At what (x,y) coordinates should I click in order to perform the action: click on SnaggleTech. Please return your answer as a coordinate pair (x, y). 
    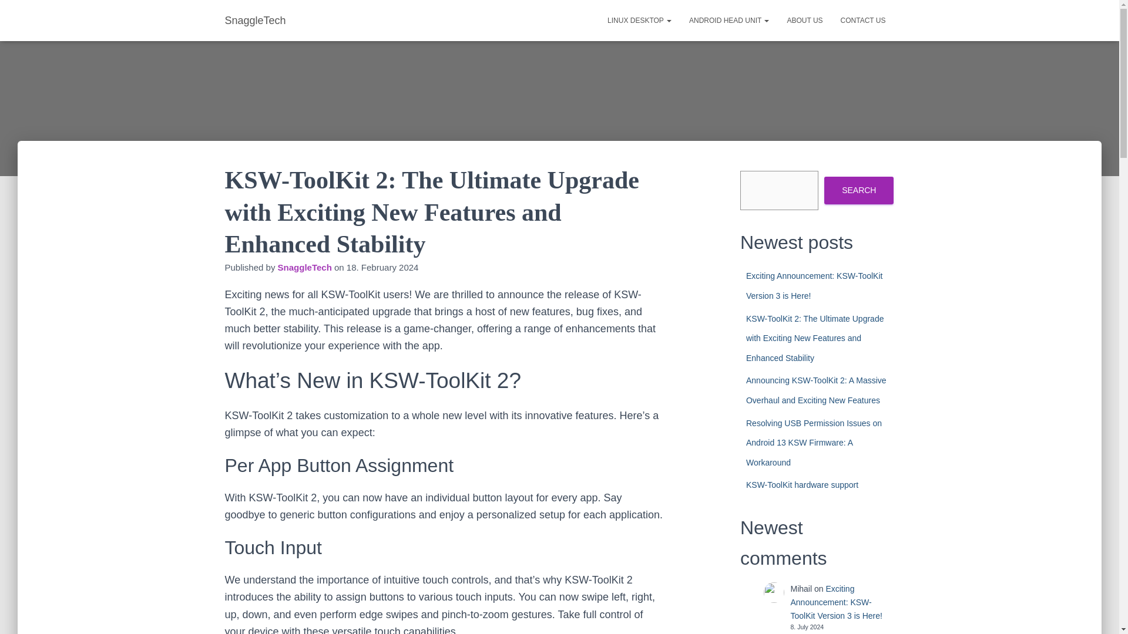
    Looking at the image, I should click on (304, 268).